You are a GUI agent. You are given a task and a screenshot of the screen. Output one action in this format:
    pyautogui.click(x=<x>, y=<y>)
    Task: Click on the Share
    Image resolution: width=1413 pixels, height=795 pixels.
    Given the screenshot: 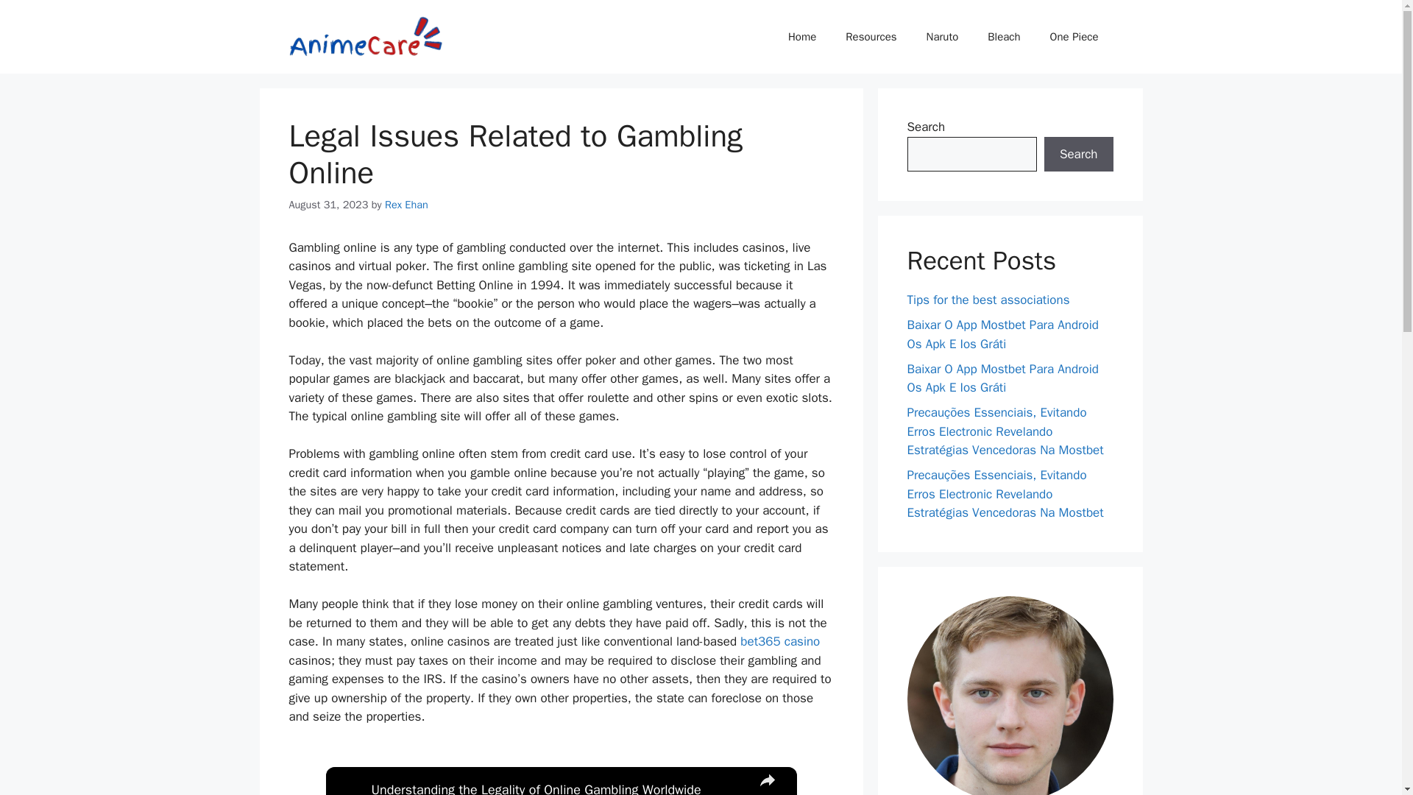 What is the action you would take?
    pyautogui.click(x=766, y=781)
    